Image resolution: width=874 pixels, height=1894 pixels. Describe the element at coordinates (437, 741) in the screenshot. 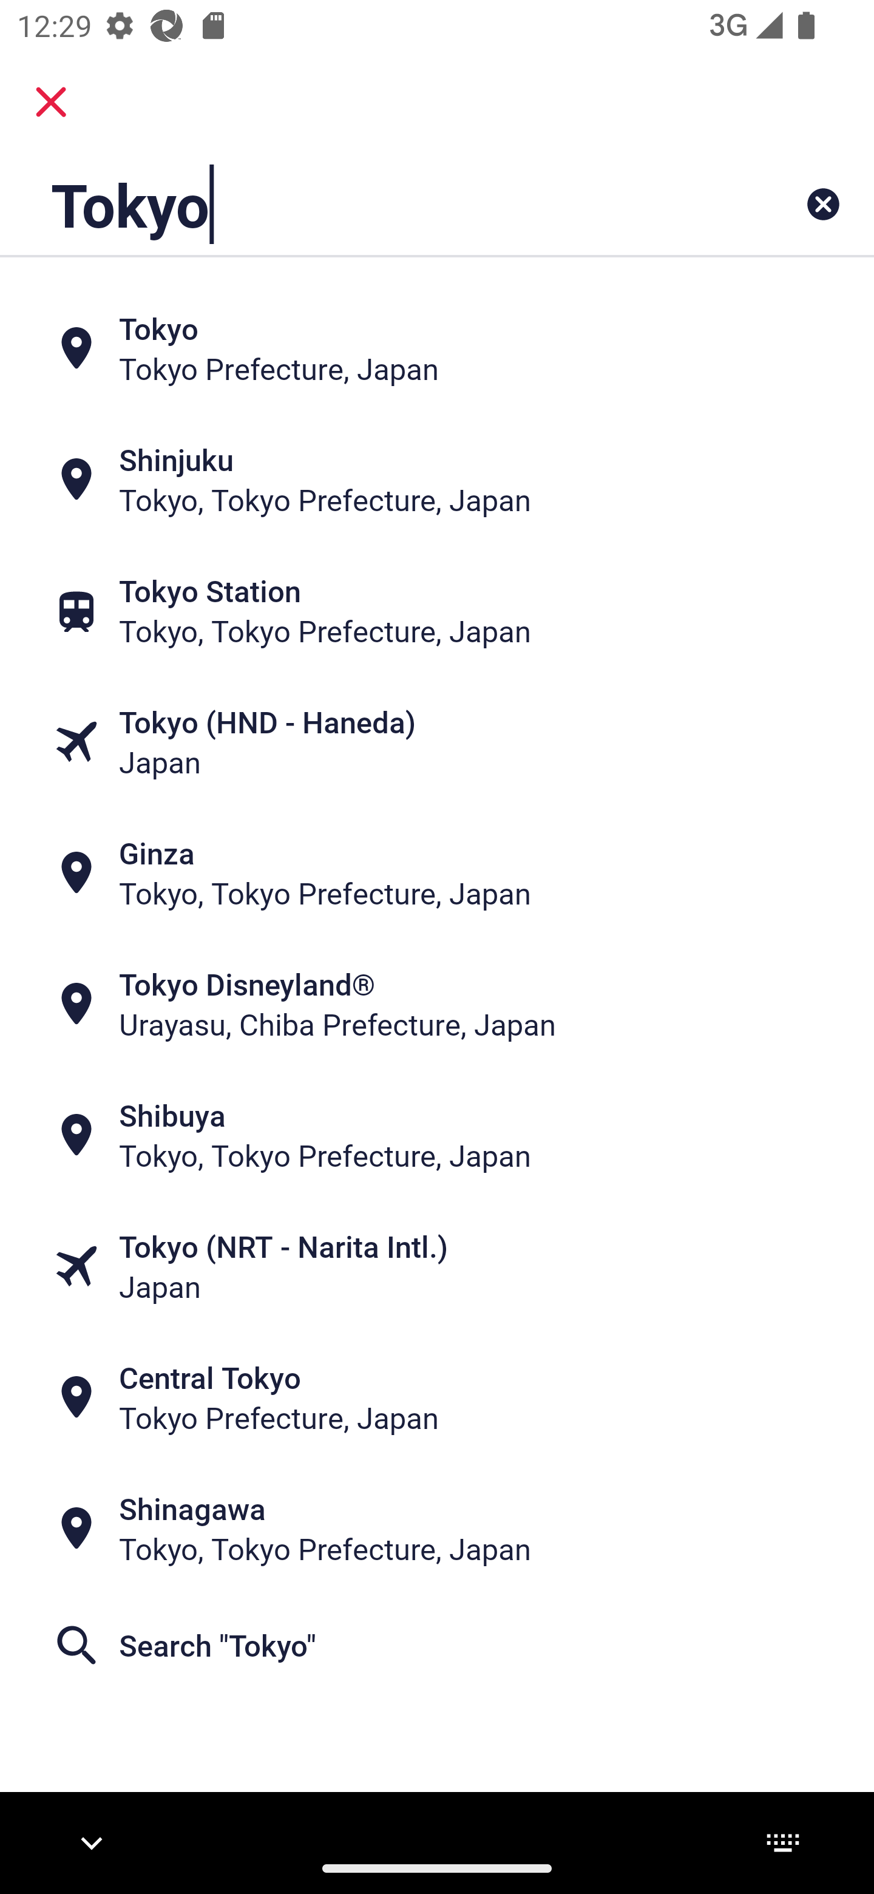

I see `Tokyo (HND - Haneda) Japan` at that location.